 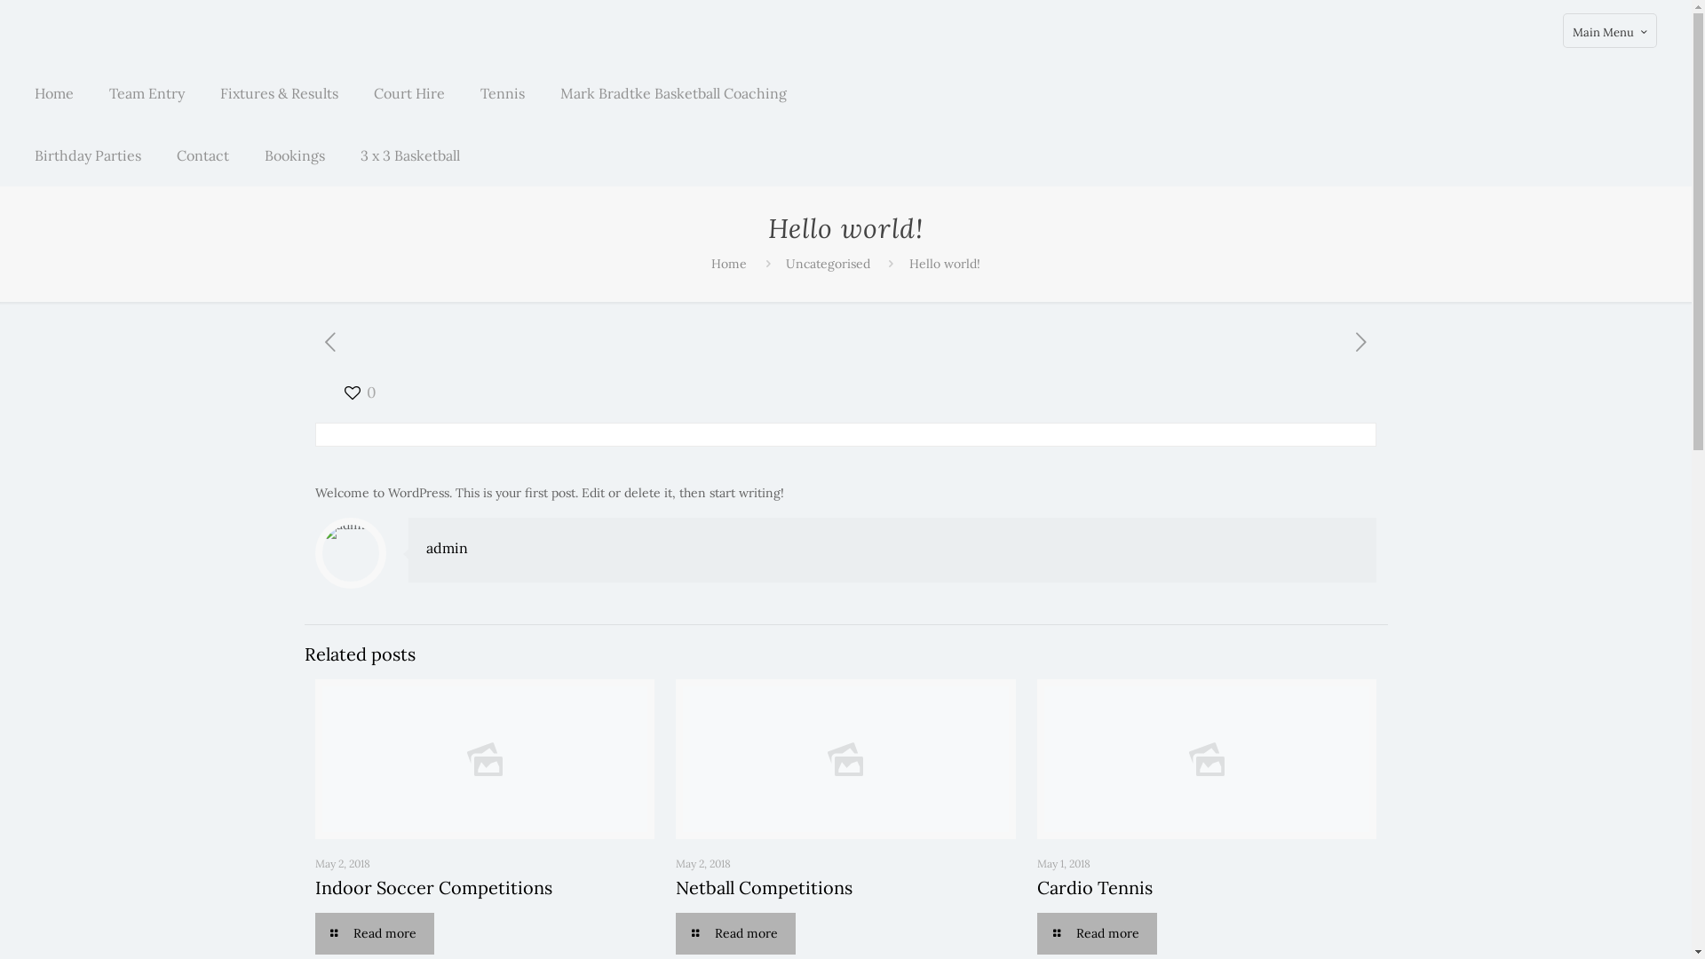 I want to click on Uncategorised, so click(x=828, y=264).